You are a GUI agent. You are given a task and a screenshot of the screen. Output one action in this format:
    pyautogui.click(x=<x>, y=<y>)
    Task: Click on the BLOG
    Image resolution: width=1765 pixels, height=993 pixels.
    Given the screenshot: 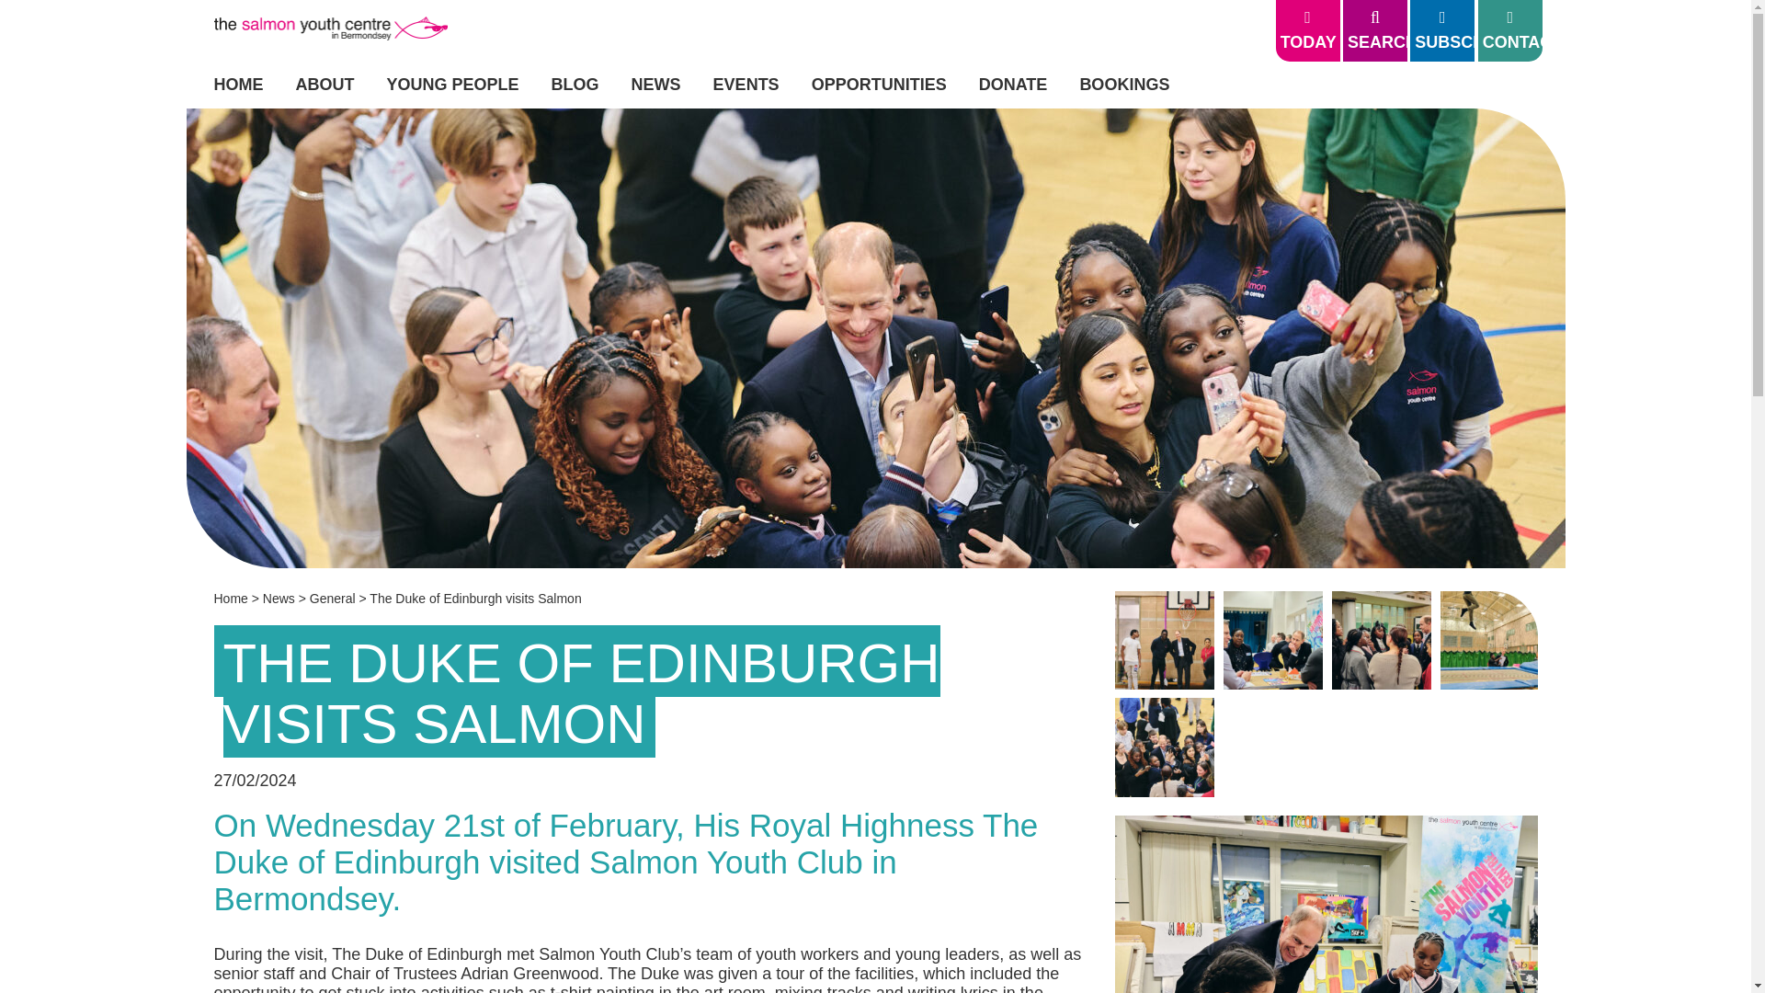 What is the action you would take?
    pyautogui.click(x=575, y=85)
    